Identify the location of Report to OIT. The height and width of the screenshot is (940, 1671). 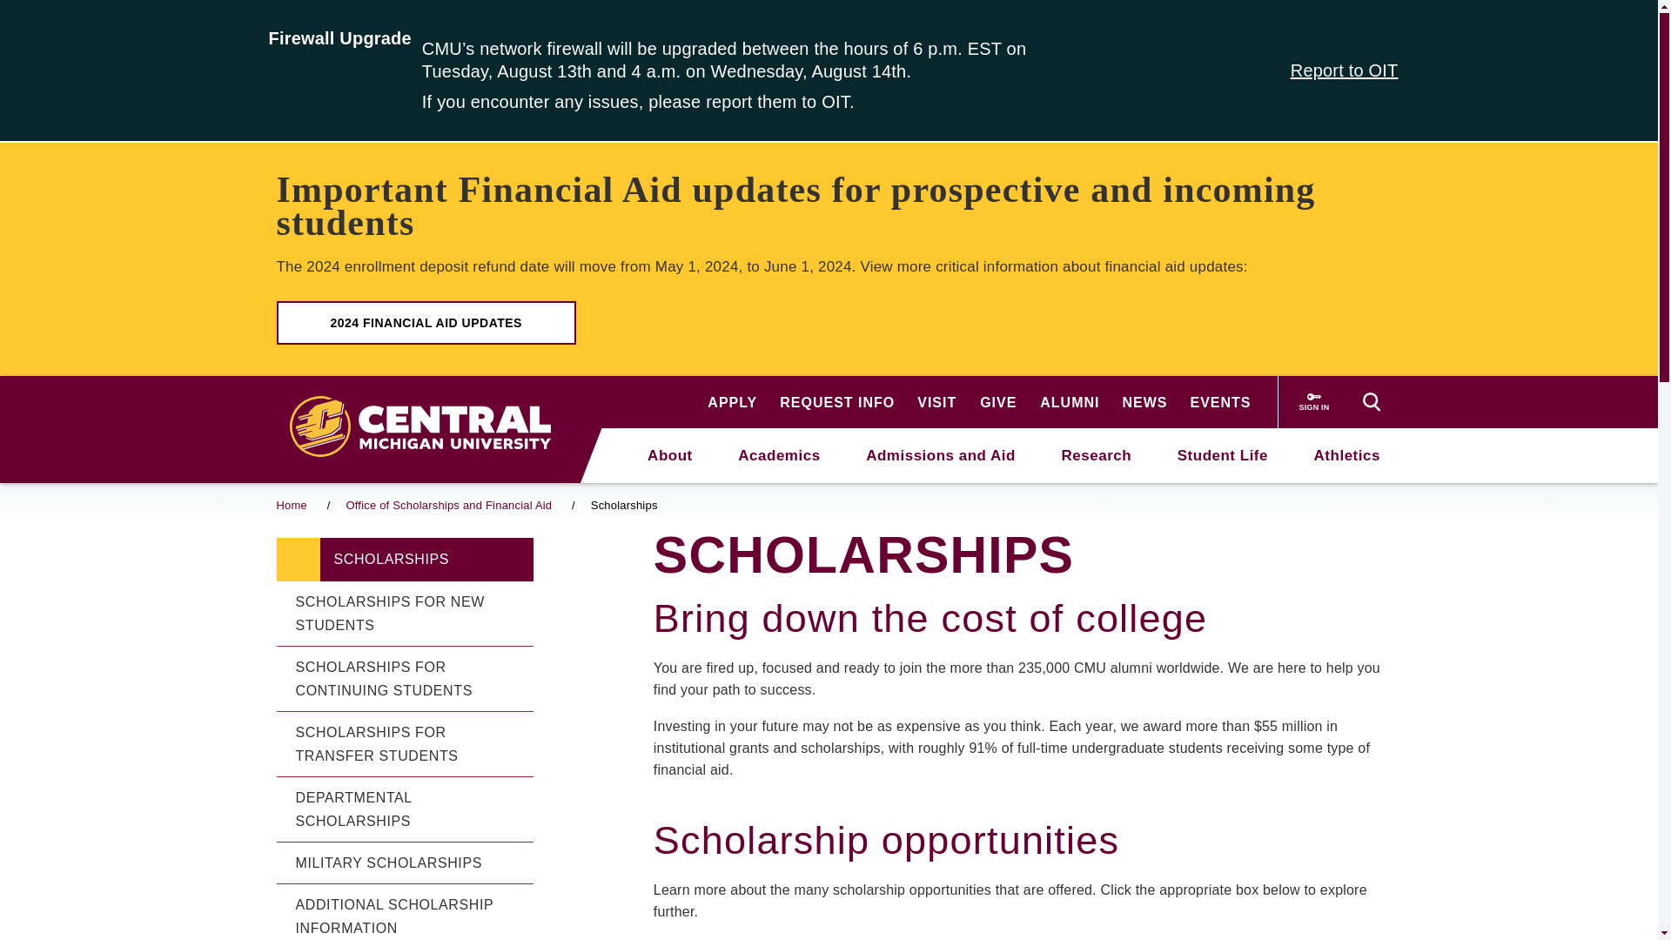
(1344, 70).